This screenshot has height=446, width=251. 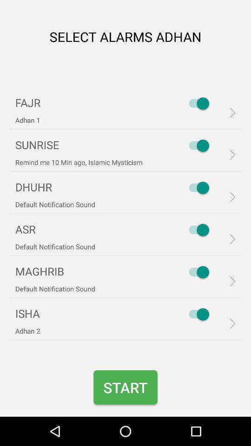 I want to click on side button, so click(x=197, y=145).